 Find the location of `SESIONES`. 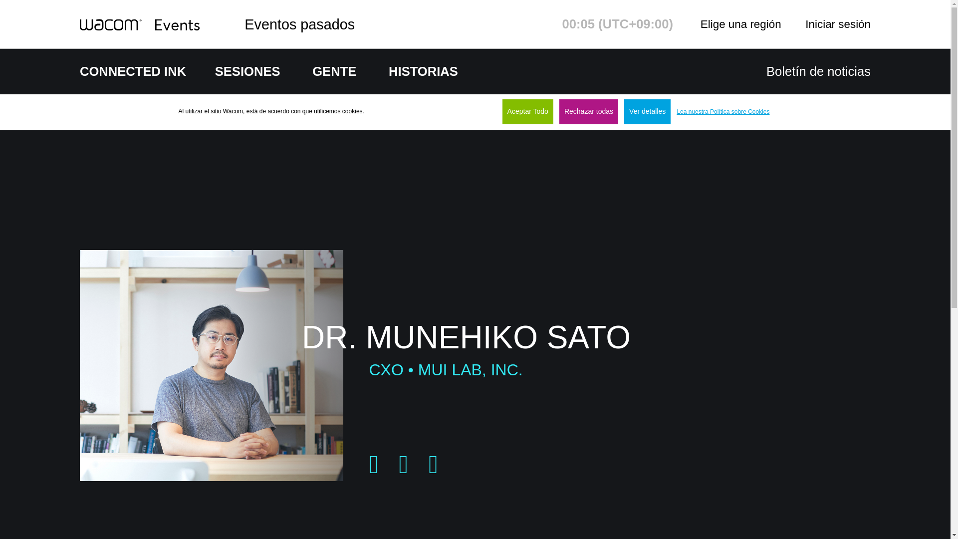

SESIONES is located at coordinates (247, 71).